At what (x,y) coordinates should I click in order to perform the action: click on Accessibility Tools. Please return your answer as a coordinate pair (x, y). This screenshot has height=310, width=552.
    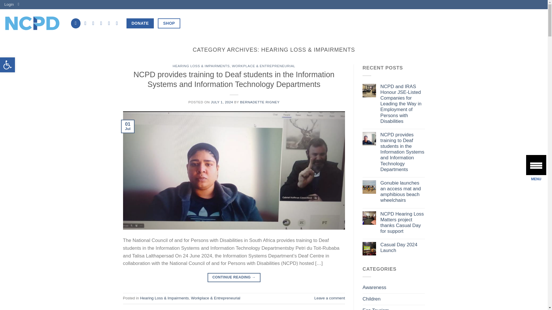
    Looking at the image, I should click on (402, 248).